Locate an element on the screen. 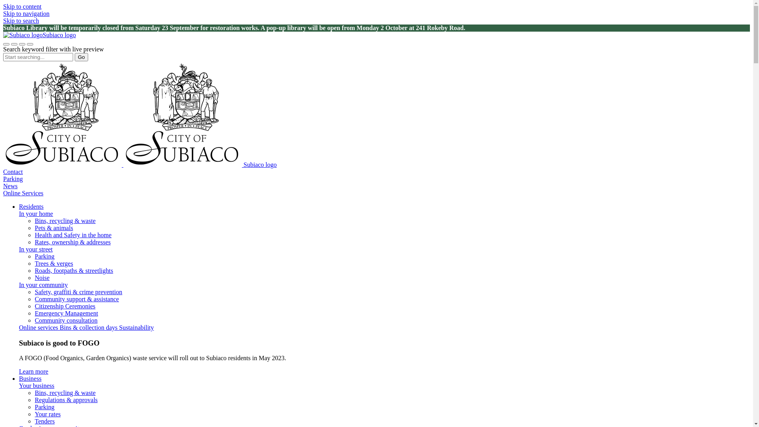 Image resolution: width=759 pixels, height=427 pixels. Tenders is located at coordinates (45, 421).